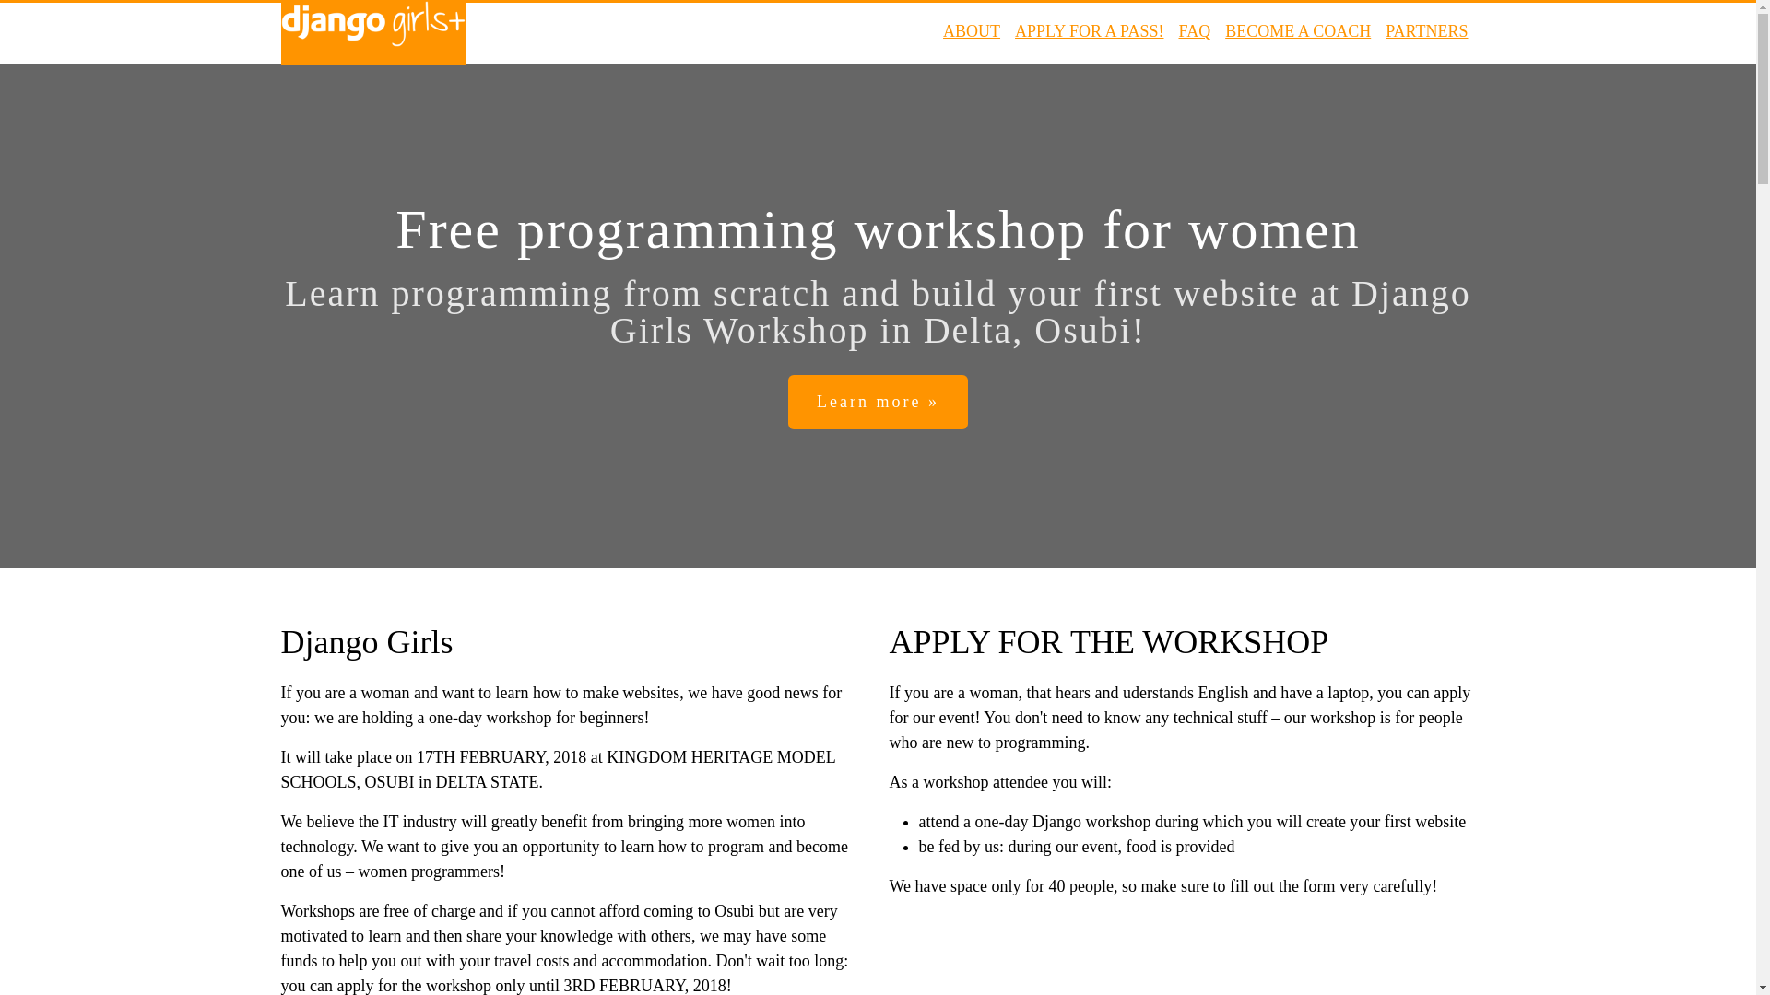 This screenshot has width=1770, height=995. Describe the element at coordinates (1426, 31) in the screenshot. I see `PARTNERS` at that location.